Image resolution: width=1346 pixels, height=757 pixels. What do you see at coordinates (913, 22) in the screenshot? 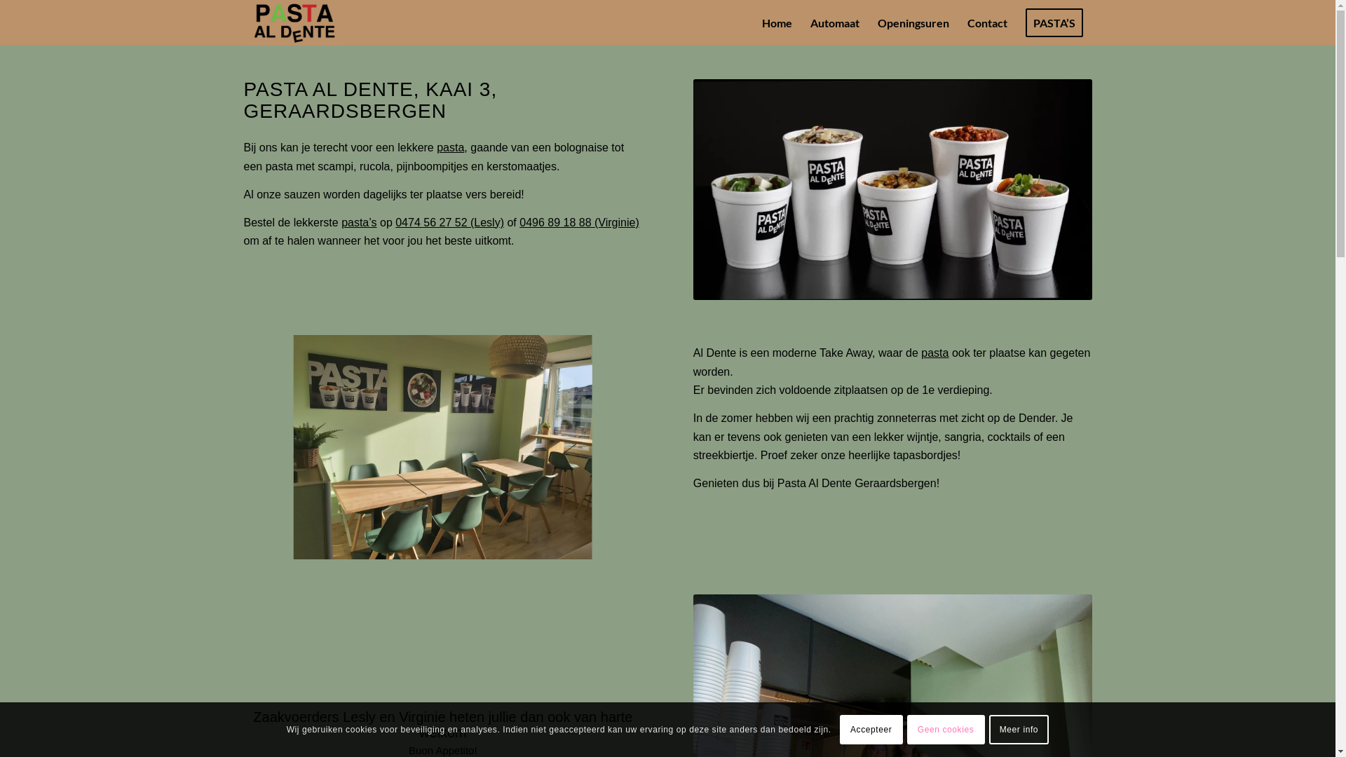
I see `Openingsuren` at bounding box center [913, 22].